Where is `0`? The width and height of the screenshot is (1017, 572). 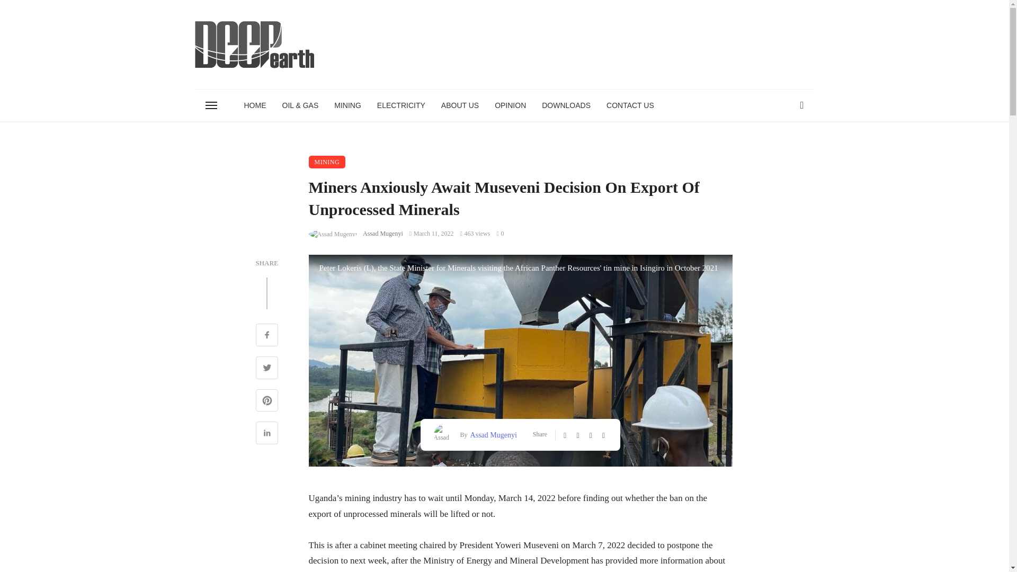 0 is located at coordinates (499, 234).